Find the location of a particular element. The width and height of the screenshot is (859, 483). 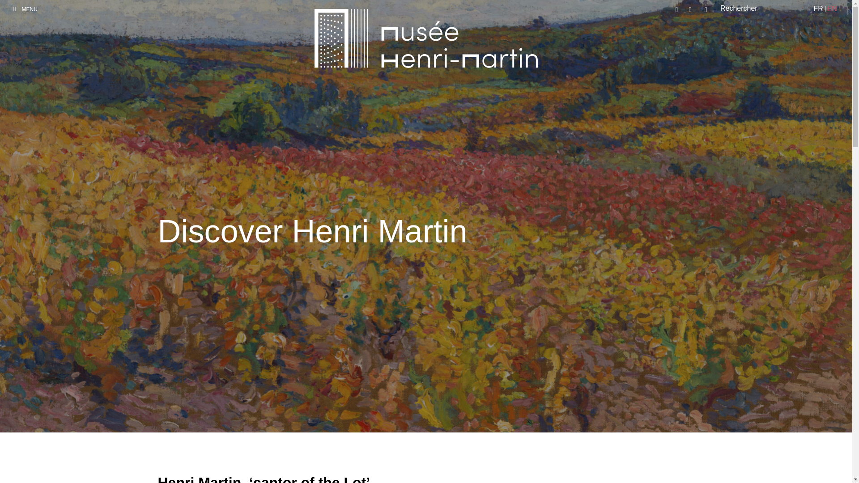

FR is located at coordinates (818, 9).